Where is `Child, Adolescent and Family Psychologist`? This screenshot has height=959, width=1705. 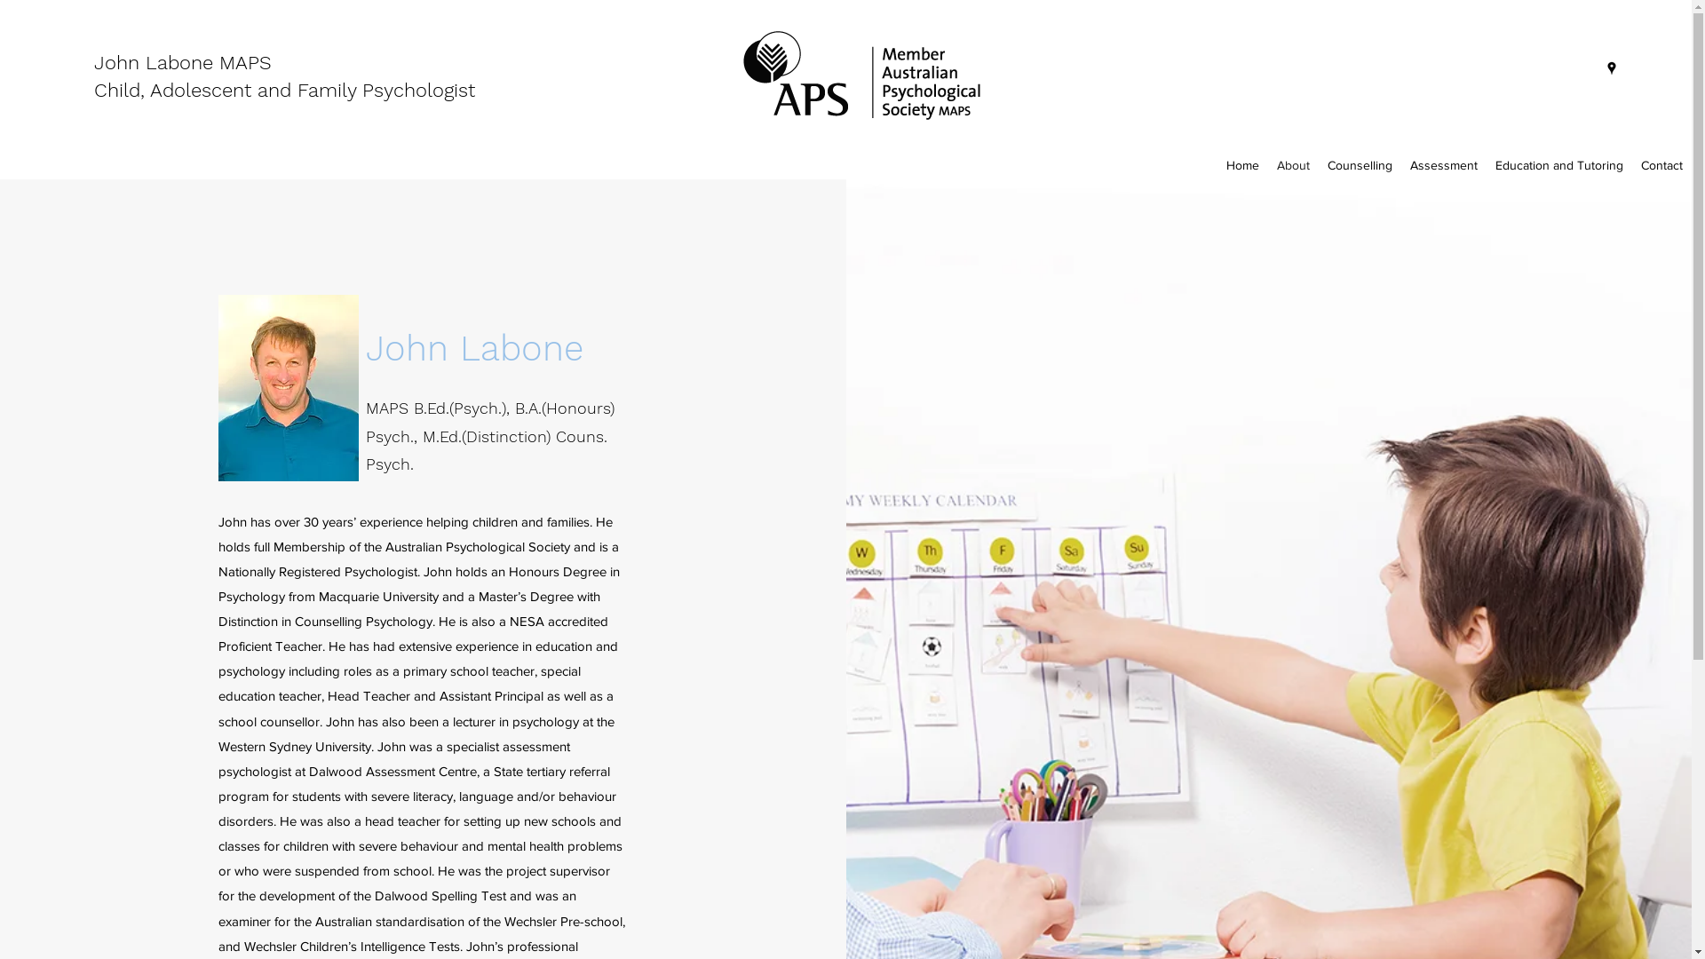
Child, Adolescent and Family Psychologist is located at coordinates (284, 91).